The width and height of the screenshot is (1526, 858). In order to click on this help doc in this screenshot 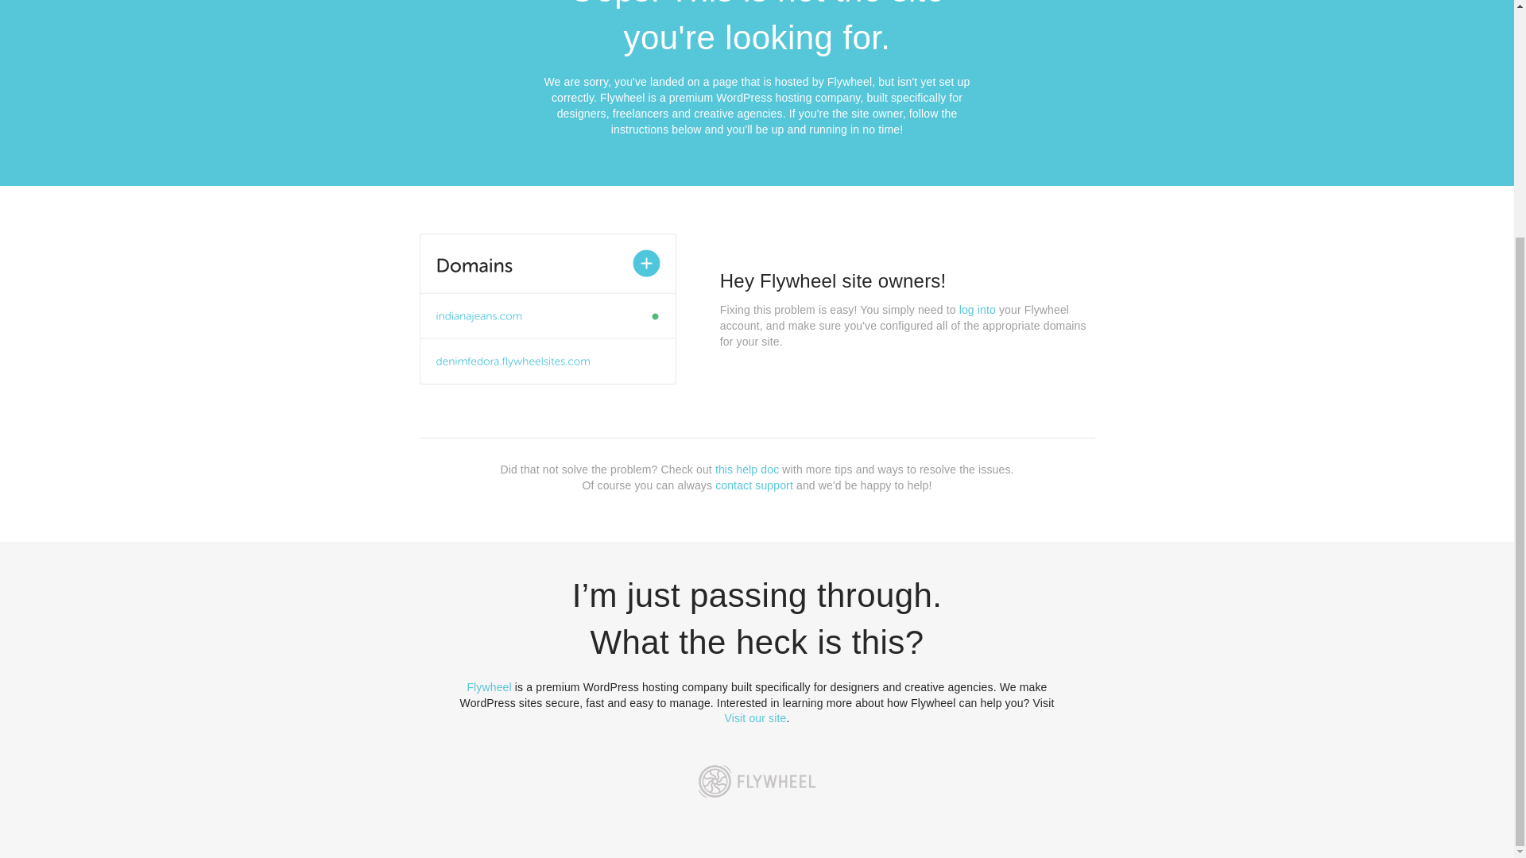, I will do `click(747, 470)`.